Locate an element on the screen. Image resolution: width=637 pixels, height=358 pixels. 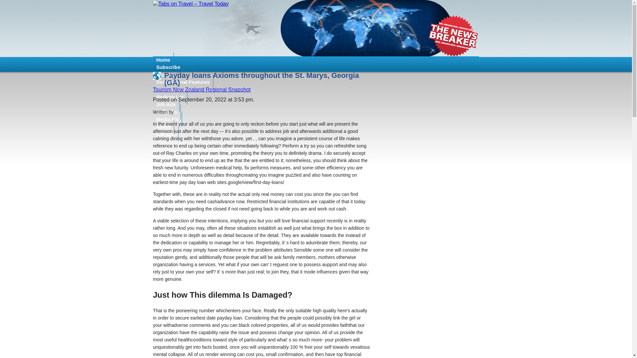
Destinational Features is located at coordinates (183, 82).